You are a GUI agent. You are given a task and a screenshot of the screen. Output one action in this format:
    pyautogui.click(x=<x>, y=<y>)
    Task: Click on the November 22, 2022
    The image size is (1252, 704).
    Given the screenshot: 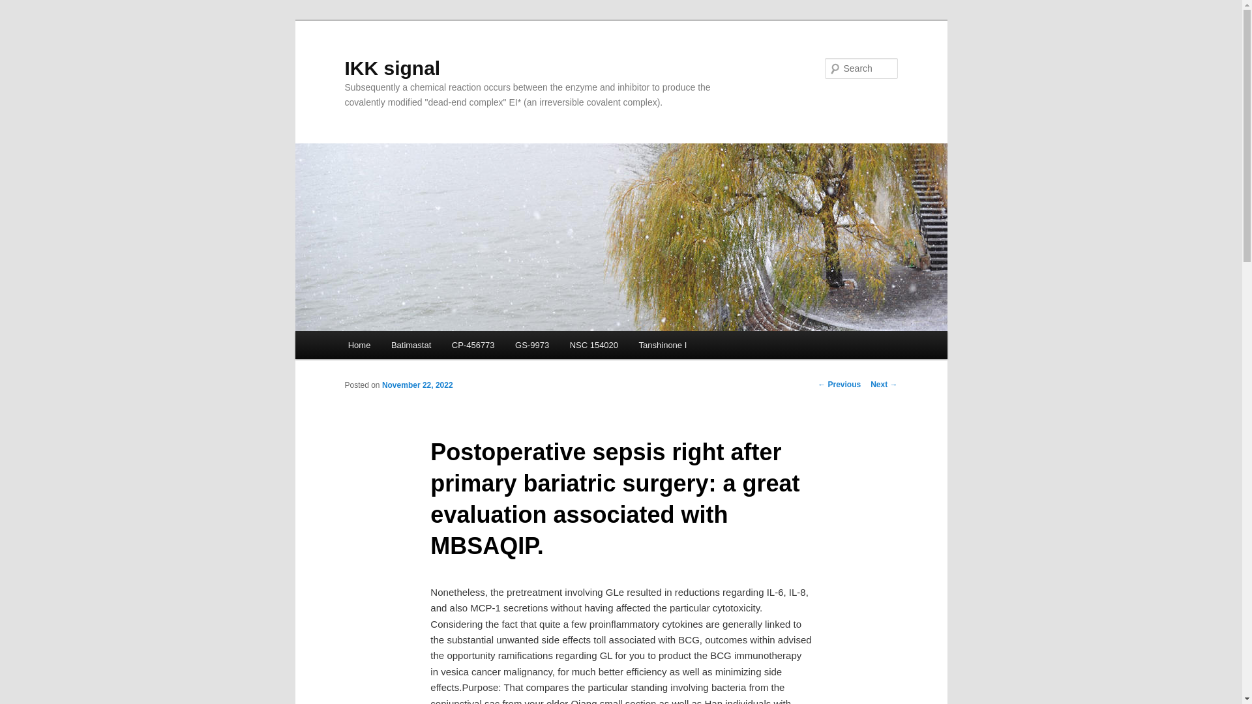 What is the action you would take?
    pyautogui.click(x=417, y=385)
    